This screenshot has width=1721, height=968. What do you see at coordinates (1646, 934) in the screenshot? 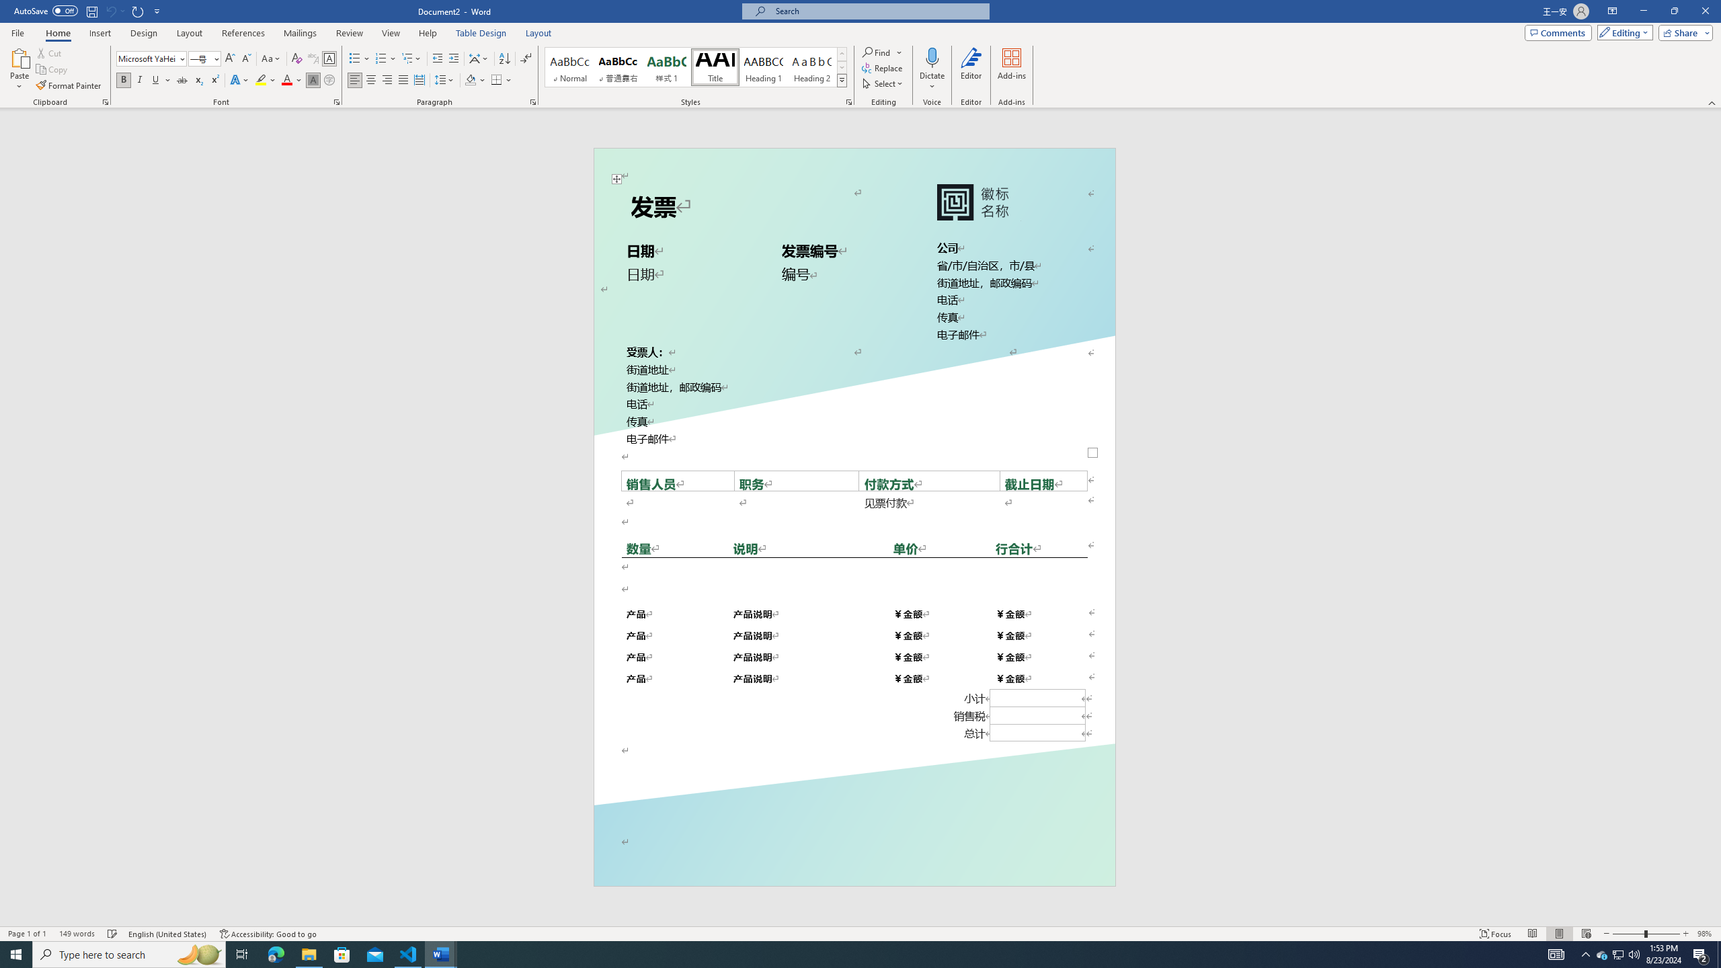
I see `Zoom` at bounding box center [1646, 934].